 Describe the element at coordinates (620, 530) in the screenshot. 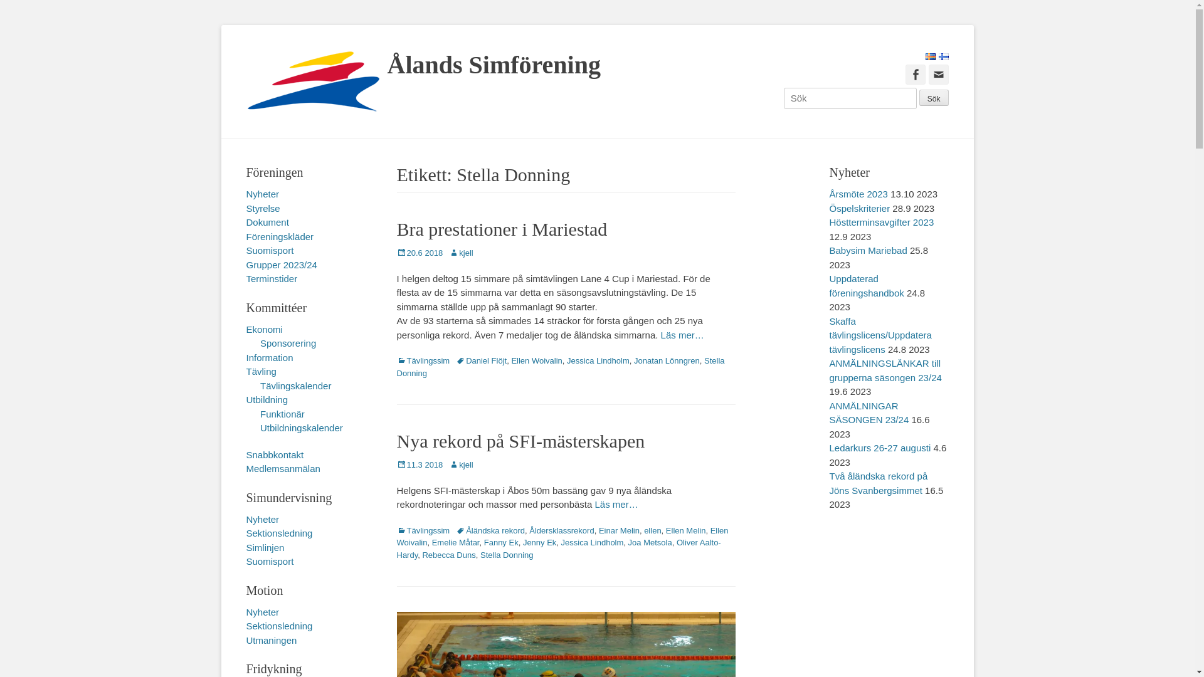

I see `Einar Melin` at that location.